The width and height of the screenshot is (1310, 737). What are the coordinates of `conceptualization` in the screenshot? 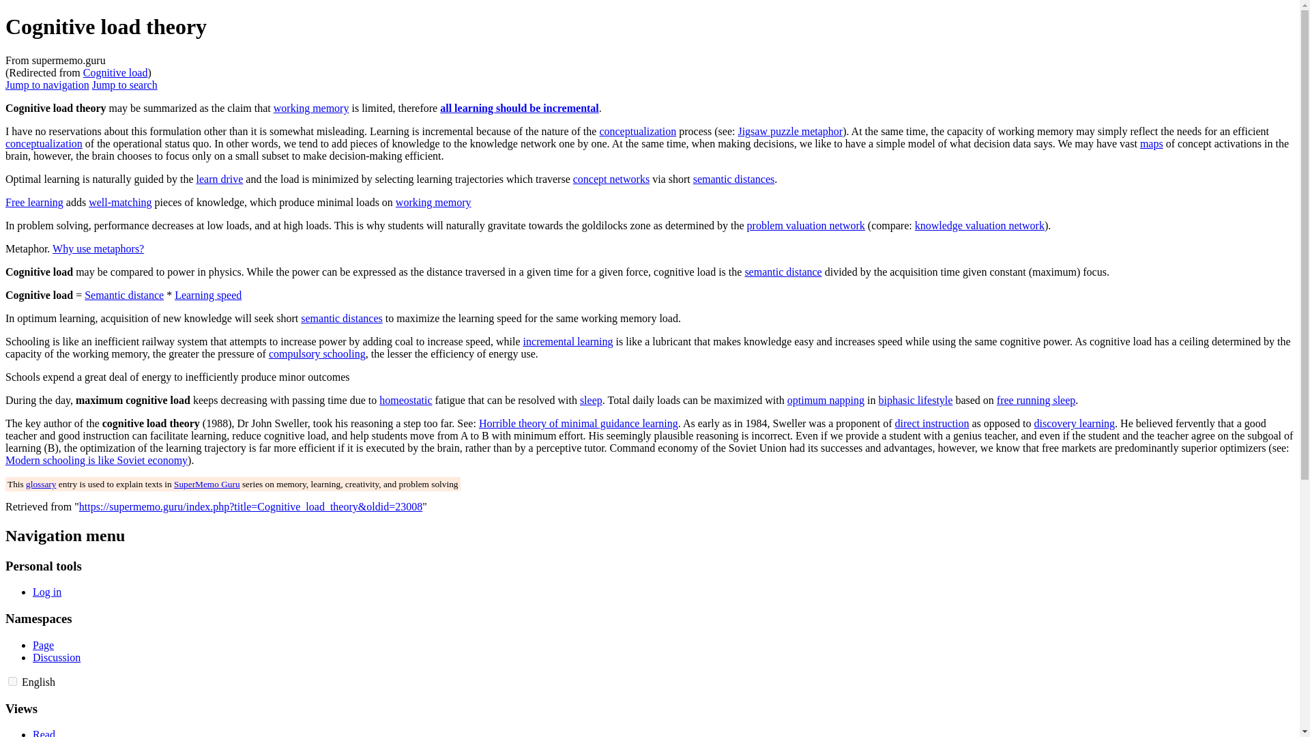 It's located at (44, 143).